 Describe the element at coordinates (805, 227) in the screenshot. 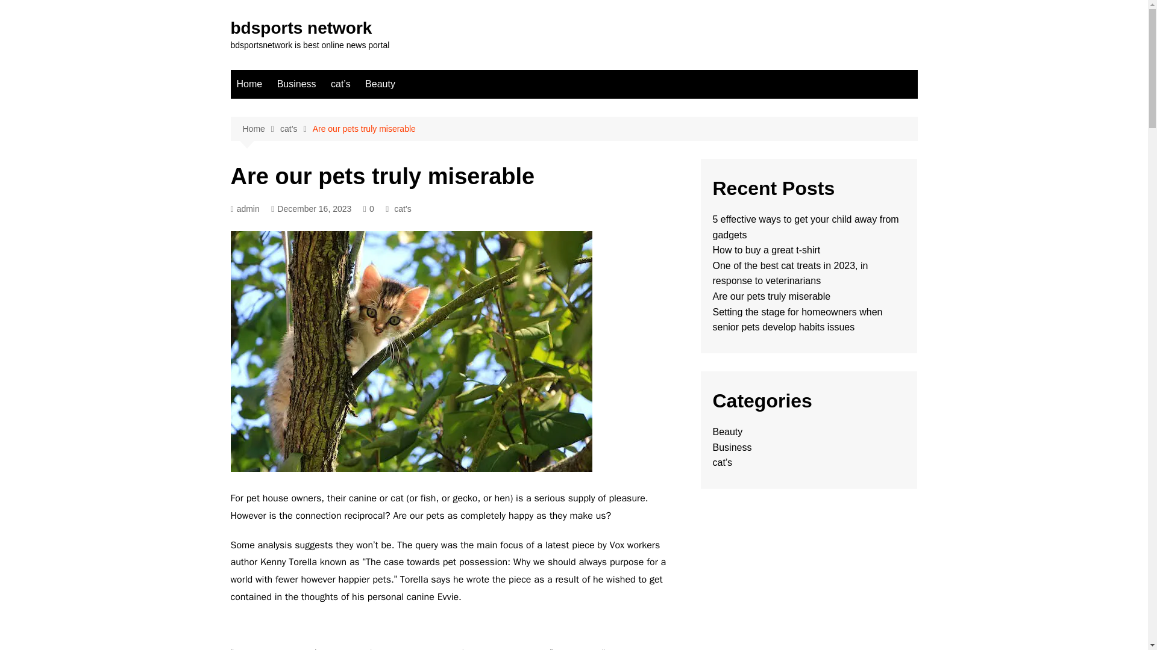

I see `5 effective ways to get your child away from gadgets` at that location.